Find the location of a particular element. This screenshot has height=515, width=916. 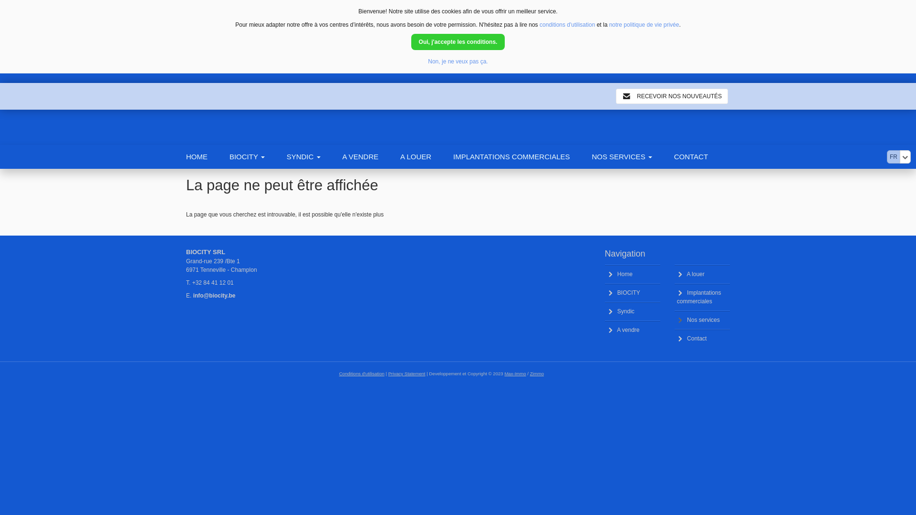

CONTACT is located at coordinates (702, 157).